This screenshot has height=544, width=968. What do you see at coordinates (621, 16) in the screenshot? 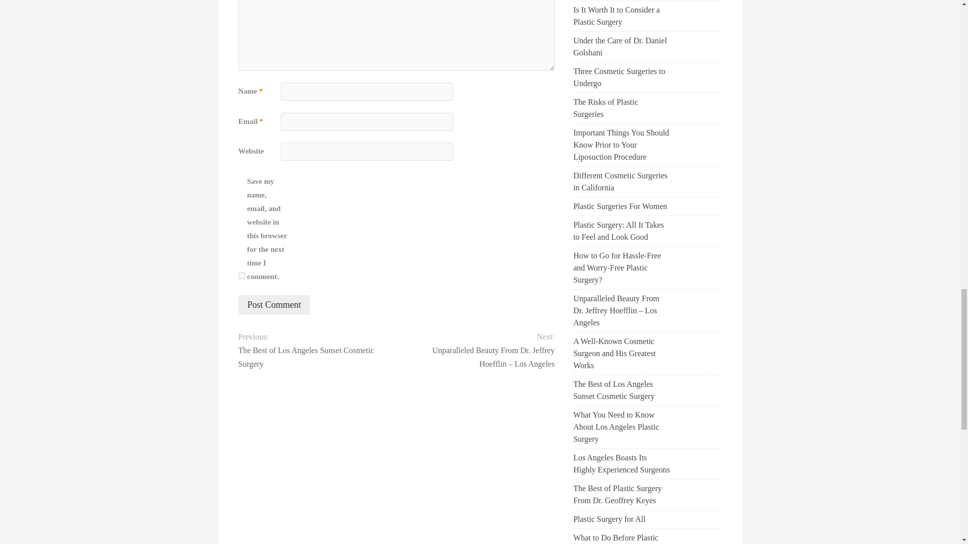
I see `Is It Worth It to Consider a Plastic Surgery` at bounding box center [621, 16].